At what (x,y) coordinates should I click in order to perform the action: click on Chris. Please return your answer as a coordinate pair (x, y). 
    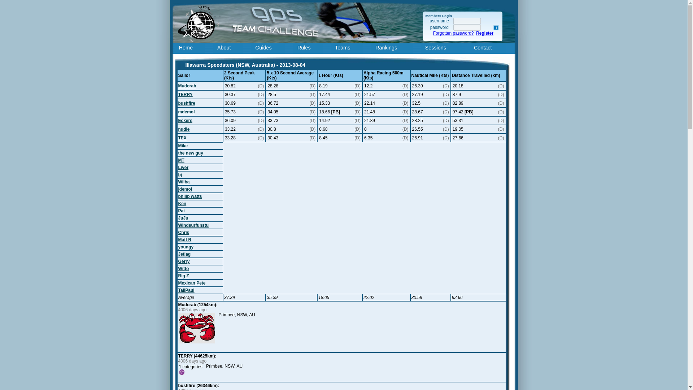
    Looking at the image, I should click on (183, 233).